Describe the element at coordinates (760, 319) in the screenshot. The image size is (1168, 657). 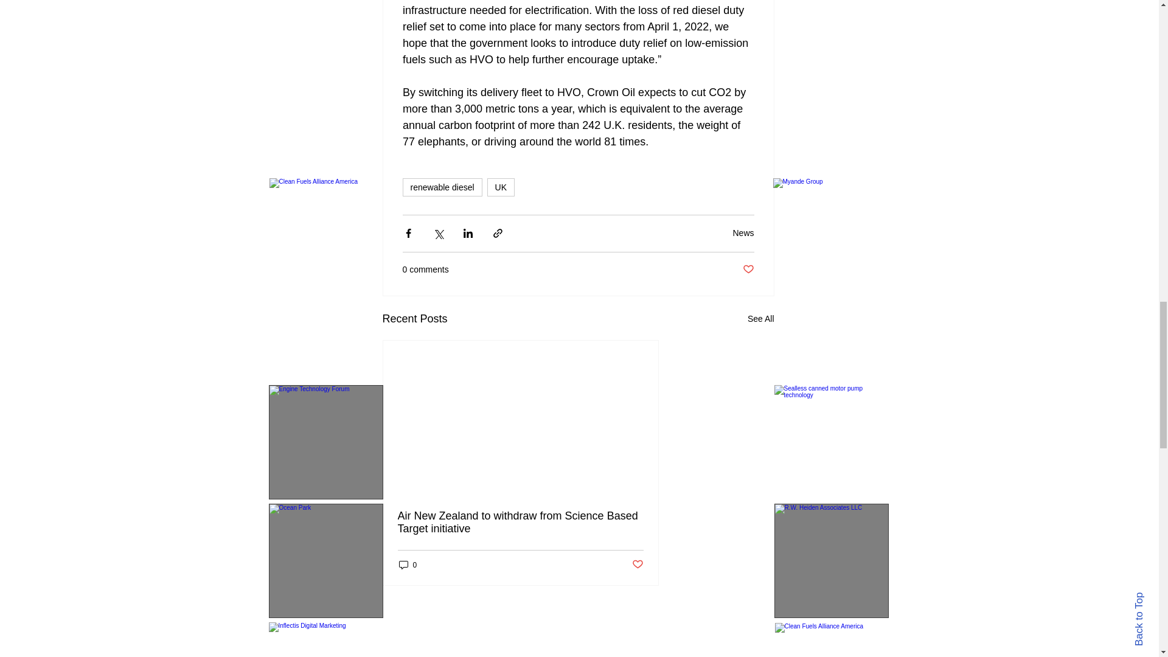
I see `See All` at that location.